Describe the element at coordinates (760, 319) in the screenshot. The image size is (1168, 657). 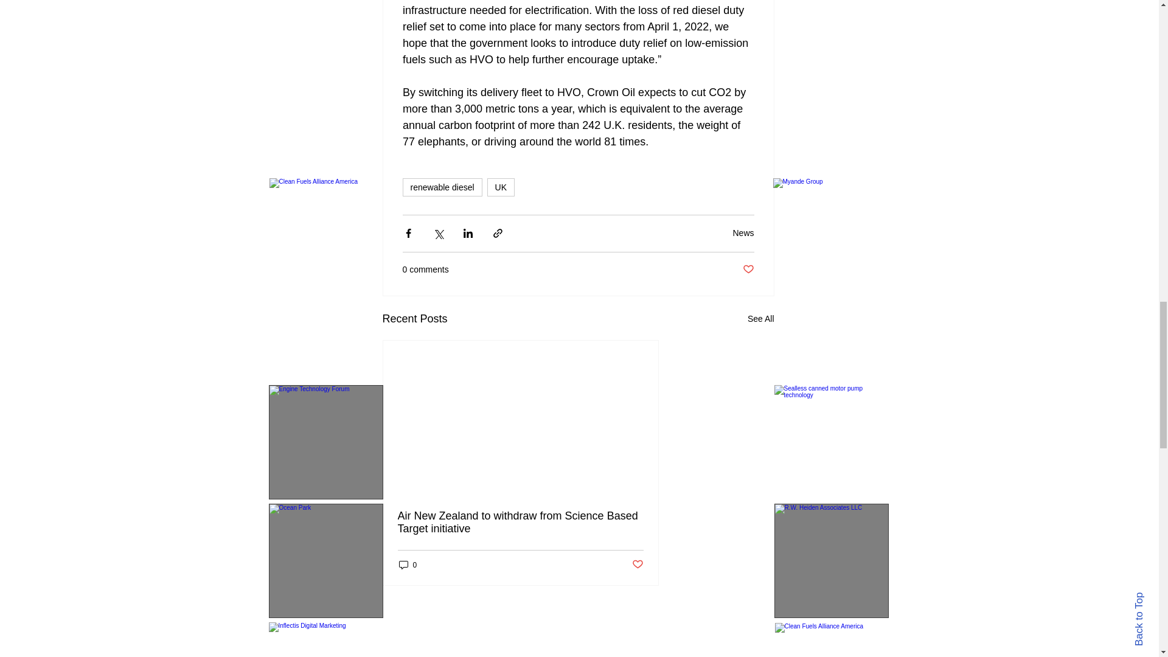
I see `See All` at that location.